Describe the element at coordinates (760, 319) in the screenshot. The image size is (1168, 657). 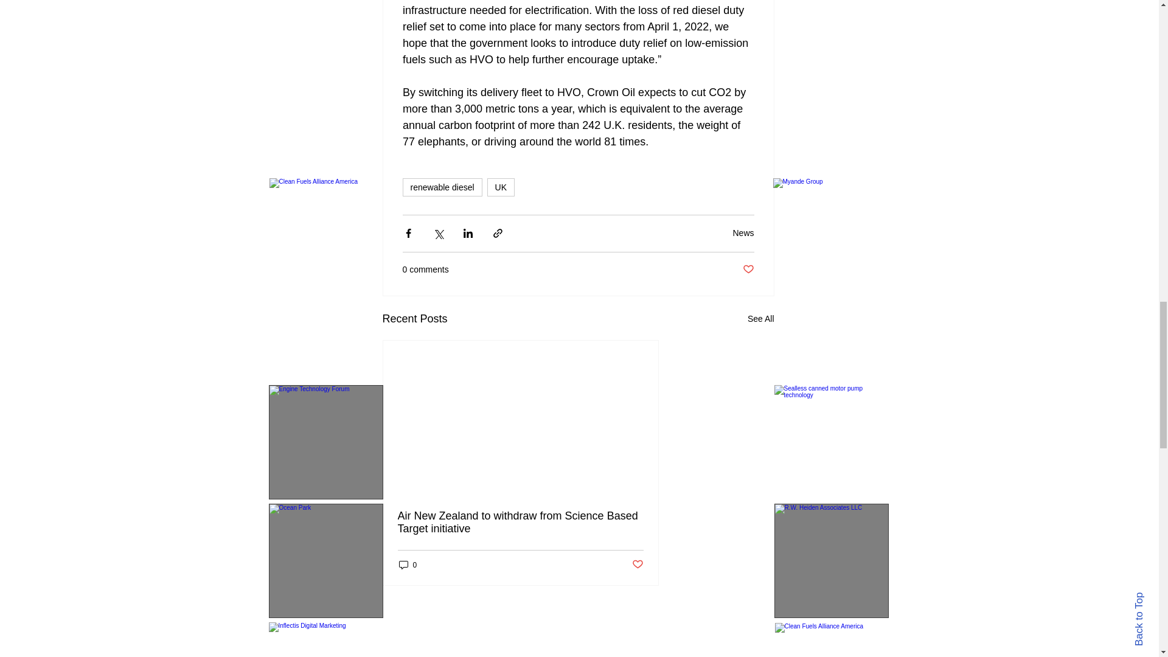
I see `See All` at that location.